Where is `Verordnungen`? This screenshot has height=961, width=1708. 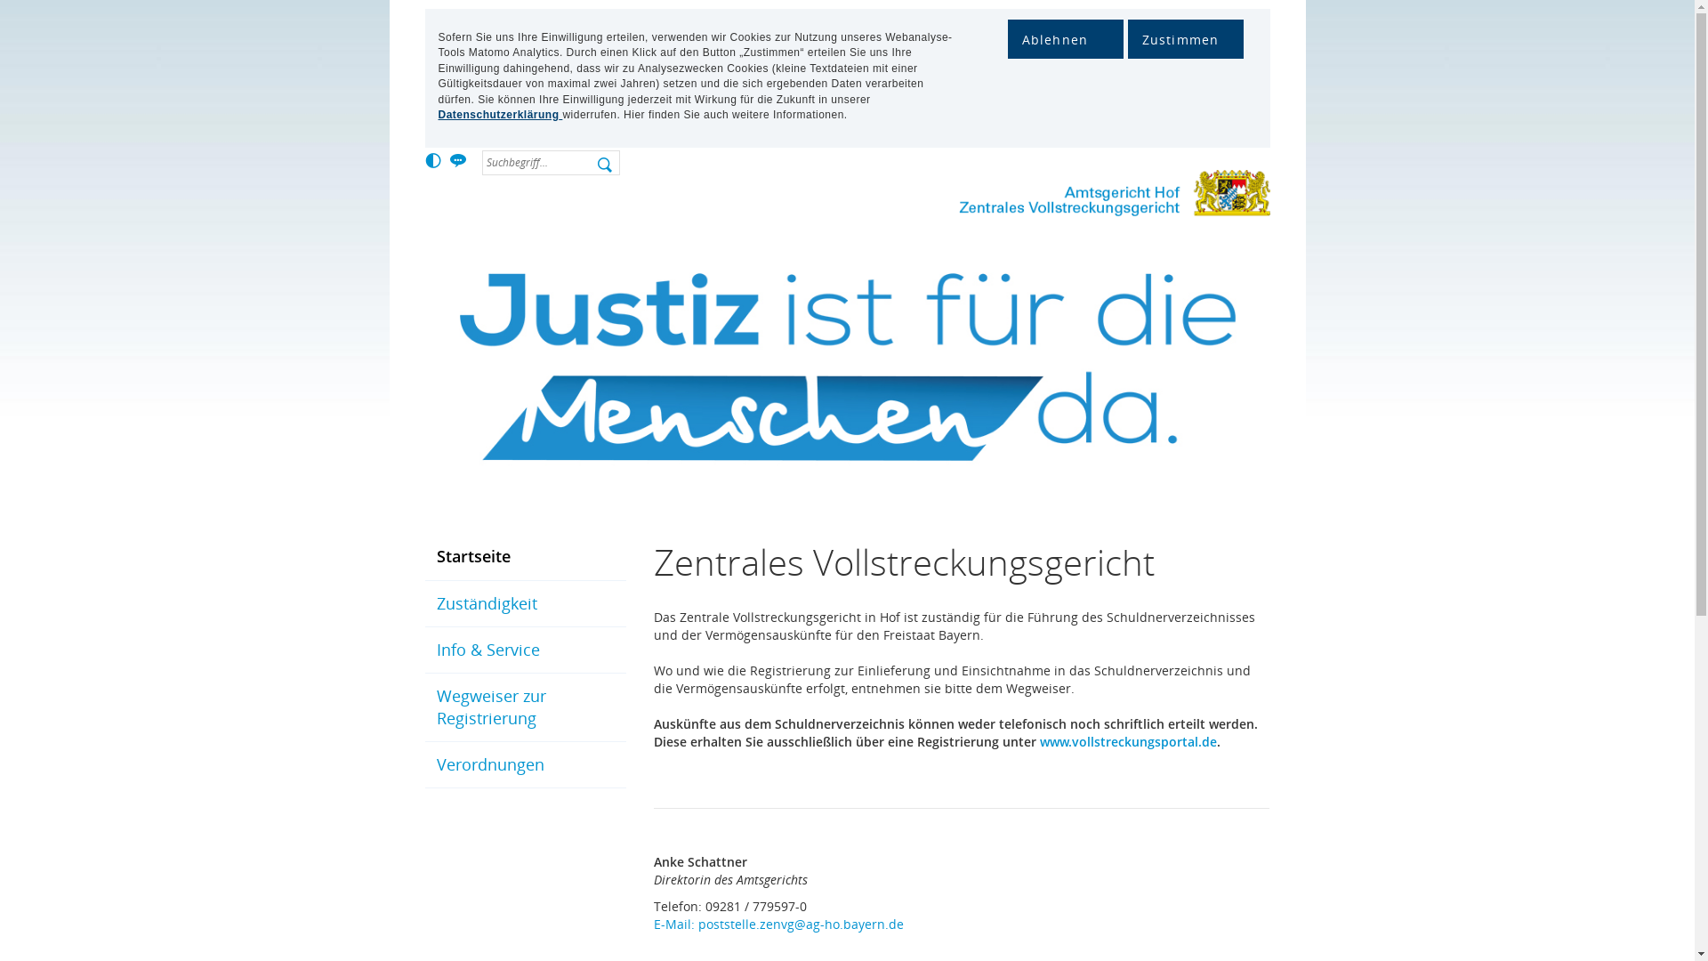 Verordnungen is located at coordinates (526, 765).